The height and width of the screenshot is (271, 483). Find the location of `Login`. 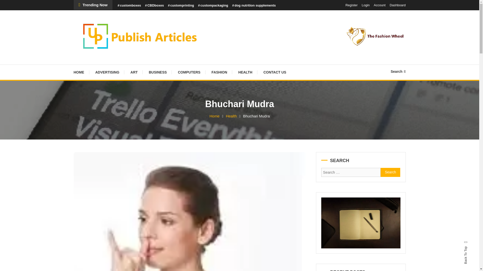

Login is located at coordinates (366, 5).